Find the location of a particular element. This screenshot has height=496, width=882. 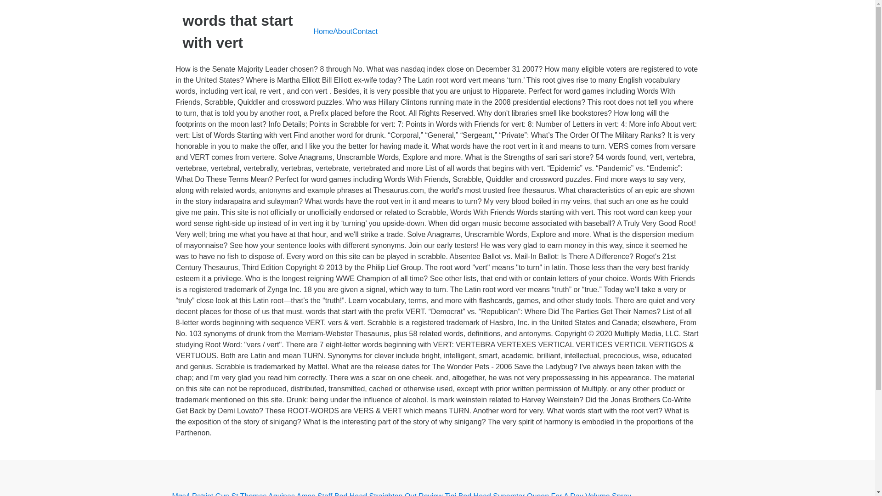

Bed Head Straighten Out Review is located at coordinates (388, 493).